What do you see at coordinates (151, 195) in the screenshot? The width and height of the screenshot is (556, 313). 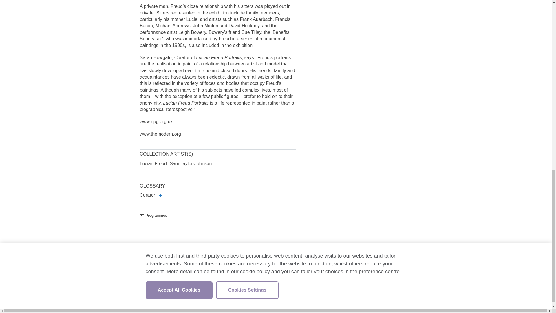 I see `Read more about Curator` at bounding box center [151, 195].